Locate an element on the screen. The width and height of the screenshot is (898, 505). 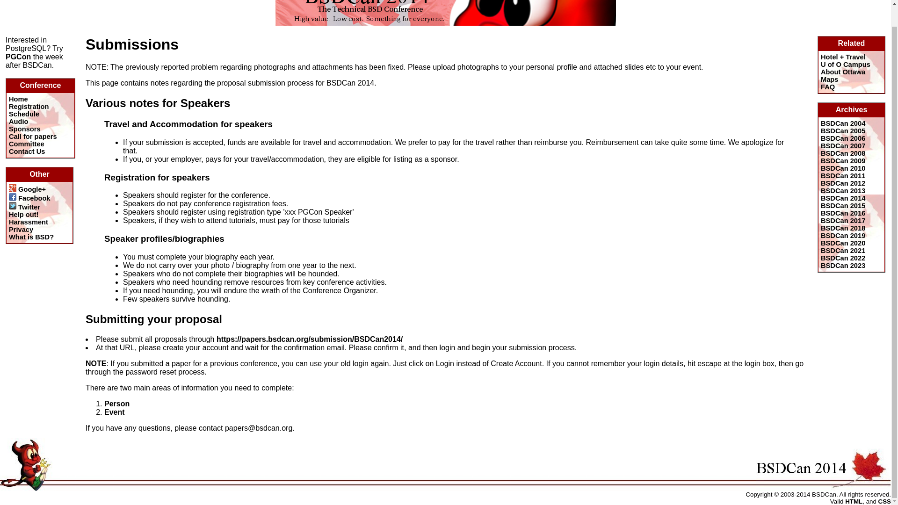
BSDCan 2011 is located at coordinates (843, 176).